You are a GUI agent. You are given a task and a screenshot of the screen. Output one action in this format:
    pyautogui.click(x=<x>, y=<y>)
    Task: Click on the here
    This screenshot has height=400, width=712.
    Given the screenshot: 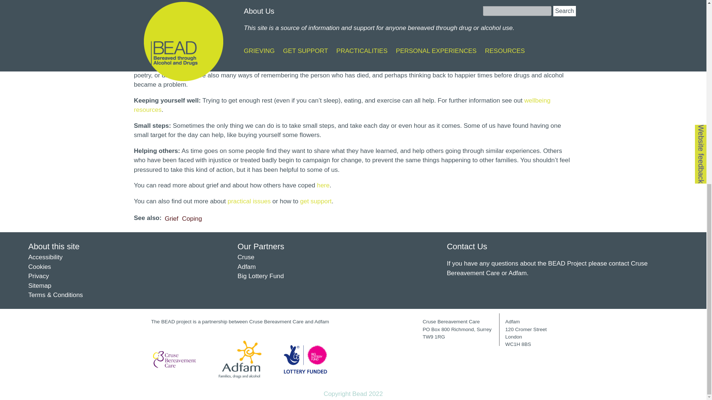 What is the action you would take?
    pyautogui.click(x=323, y=185)
    